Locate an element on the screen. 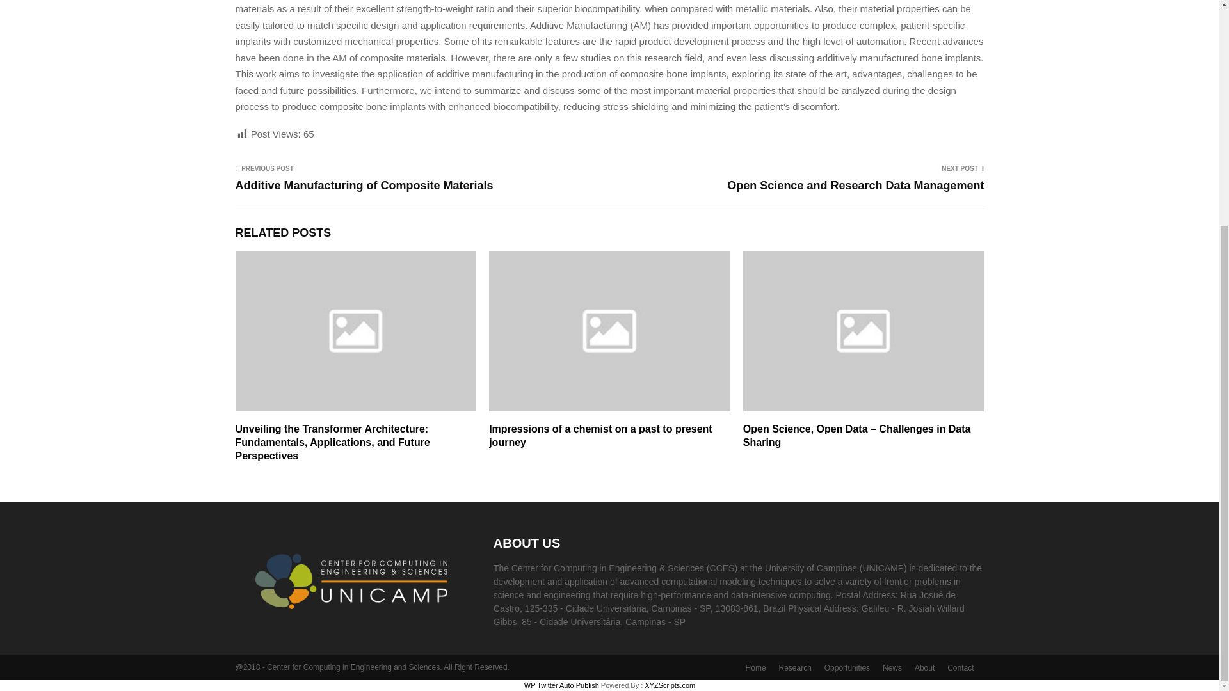 The height and width of the screenshot is (691, 1229). Impressions of a chemist on a past to present journey is located at coordinates (600, 435).